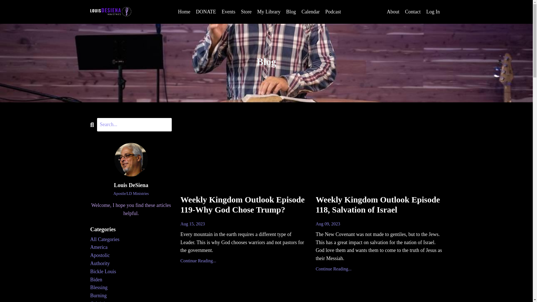 This screenshot has height=302, width=537. What do you see at coordinates (433, 12) in the screenshot?
I see `Log In` at bounding box center [433, 12].